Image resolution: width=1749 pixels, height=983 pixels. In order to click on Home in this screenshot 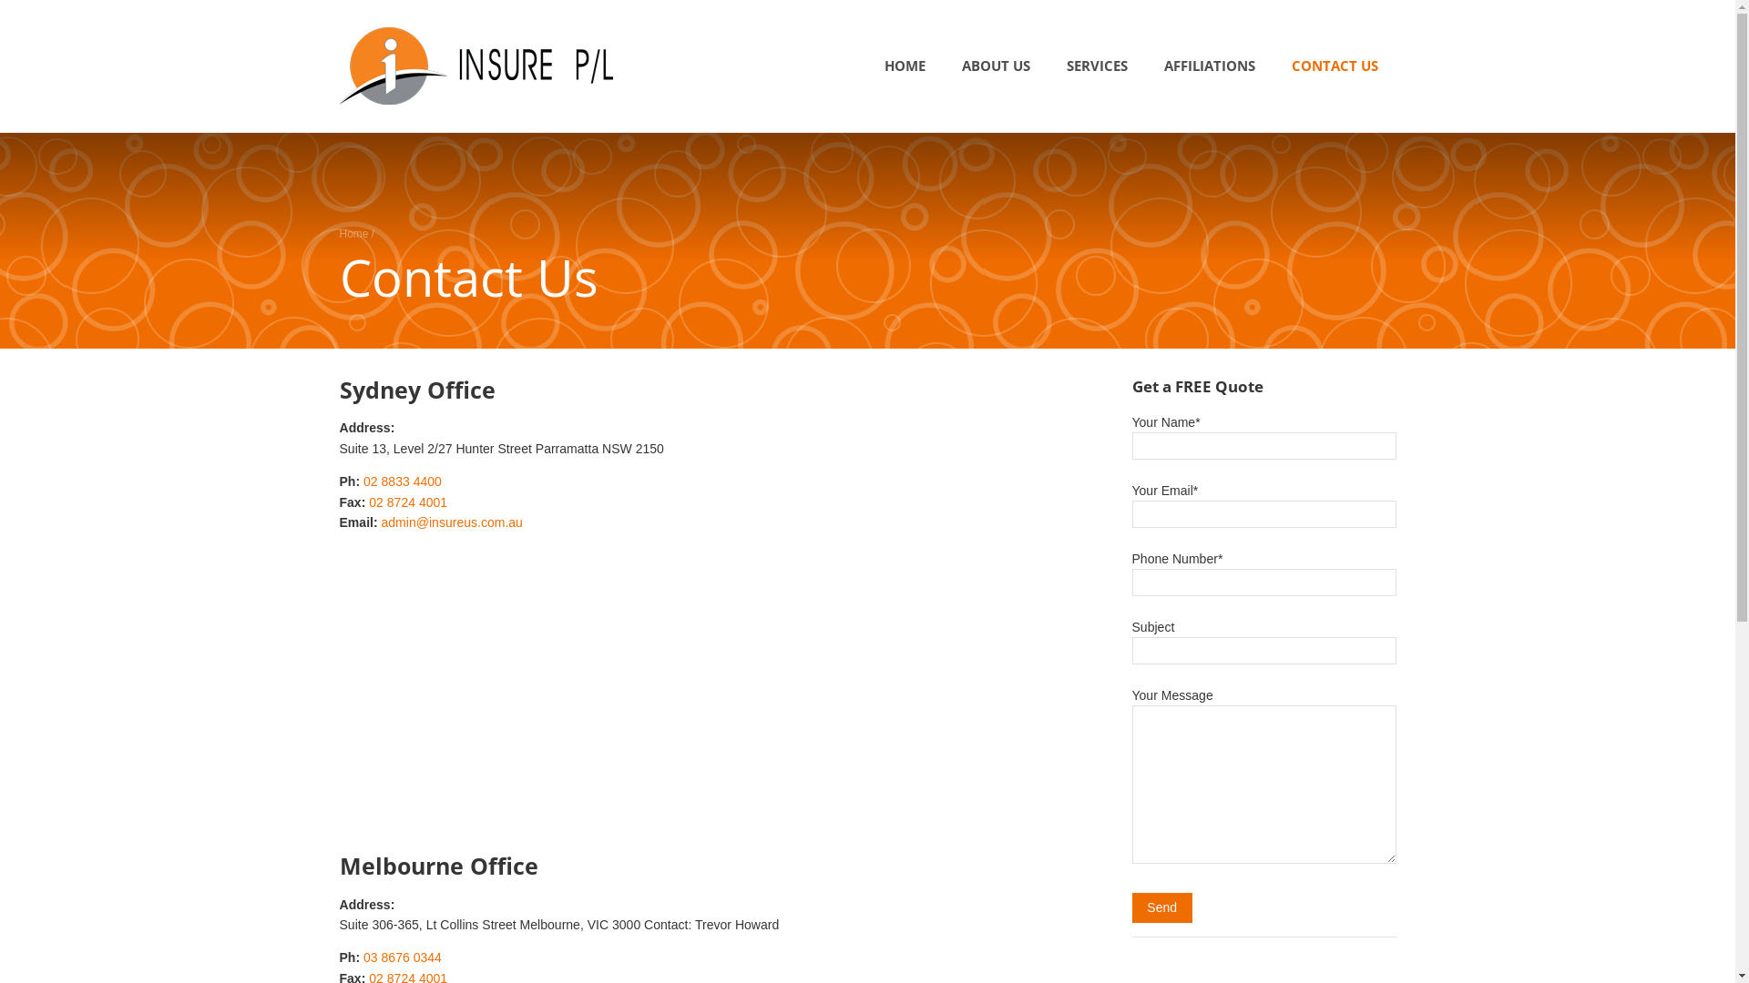, I will do `click(353, 234)`.